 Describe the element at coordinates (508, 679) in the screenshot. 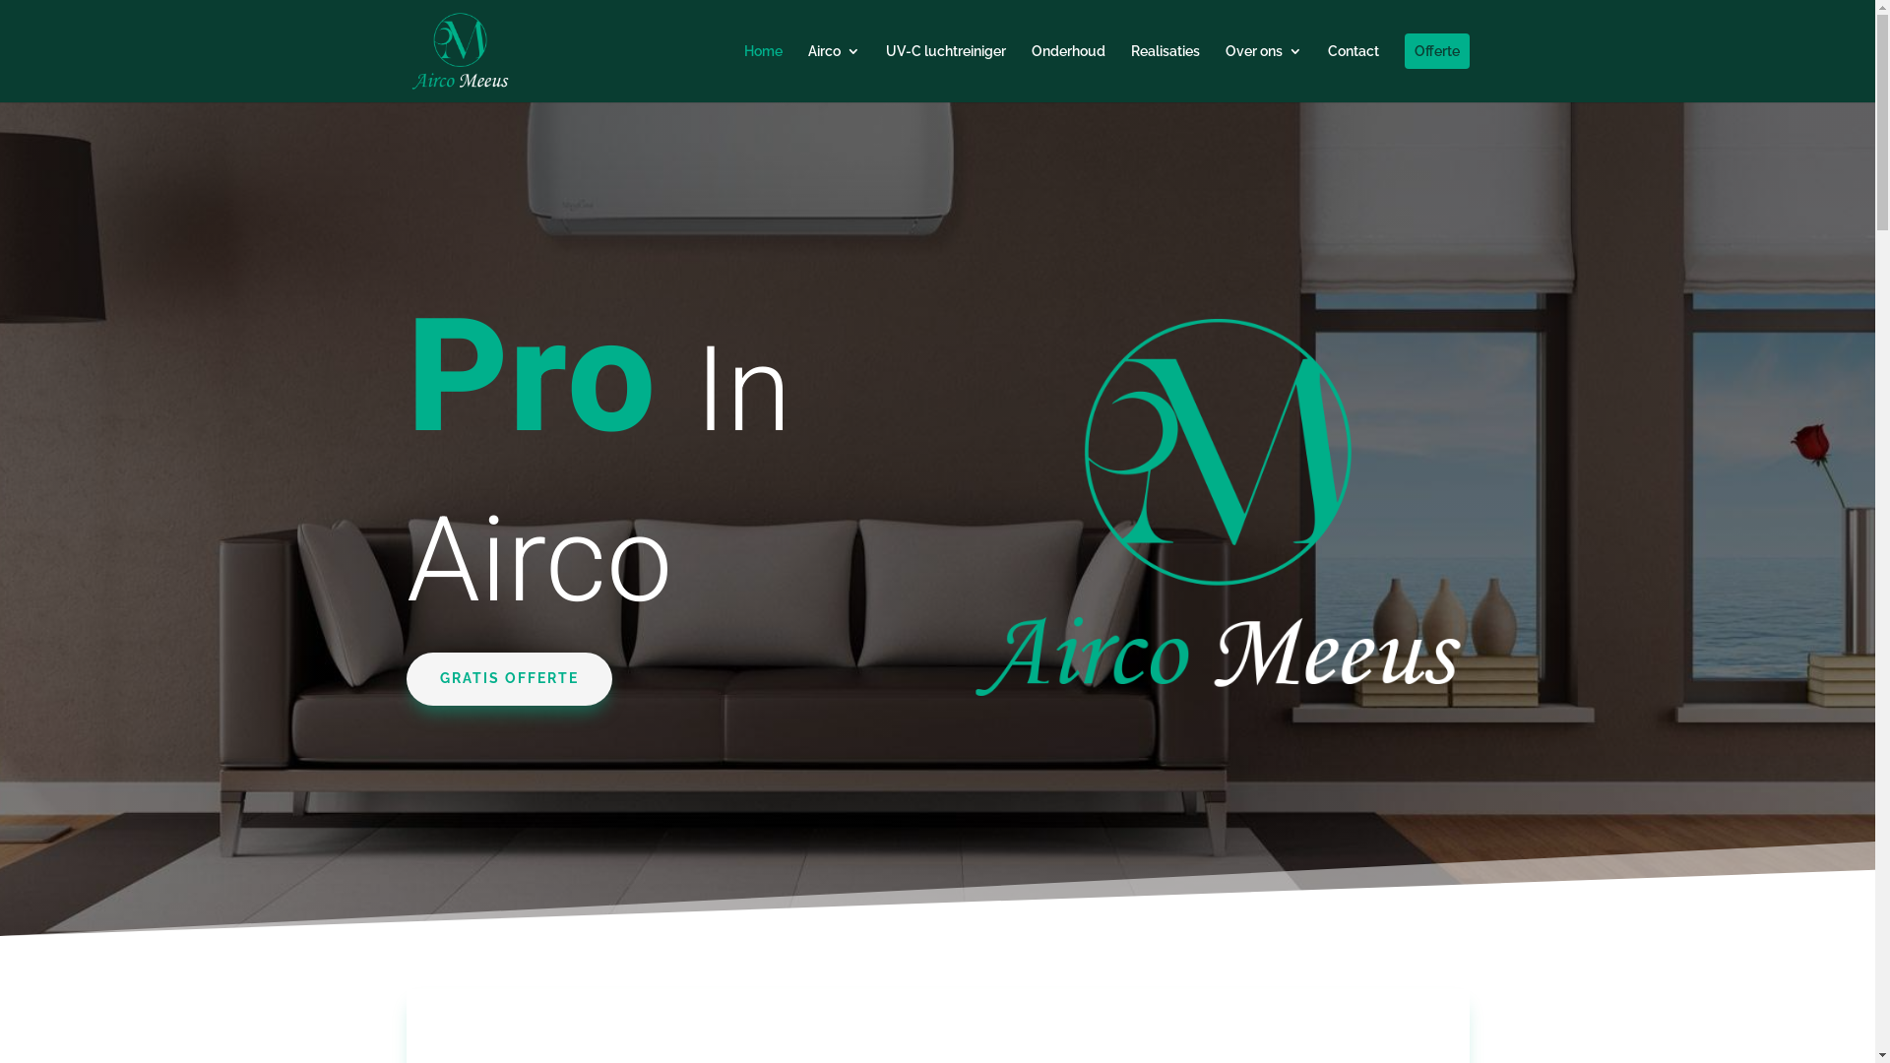

I see `GRATIS OFFERTE` at that location.